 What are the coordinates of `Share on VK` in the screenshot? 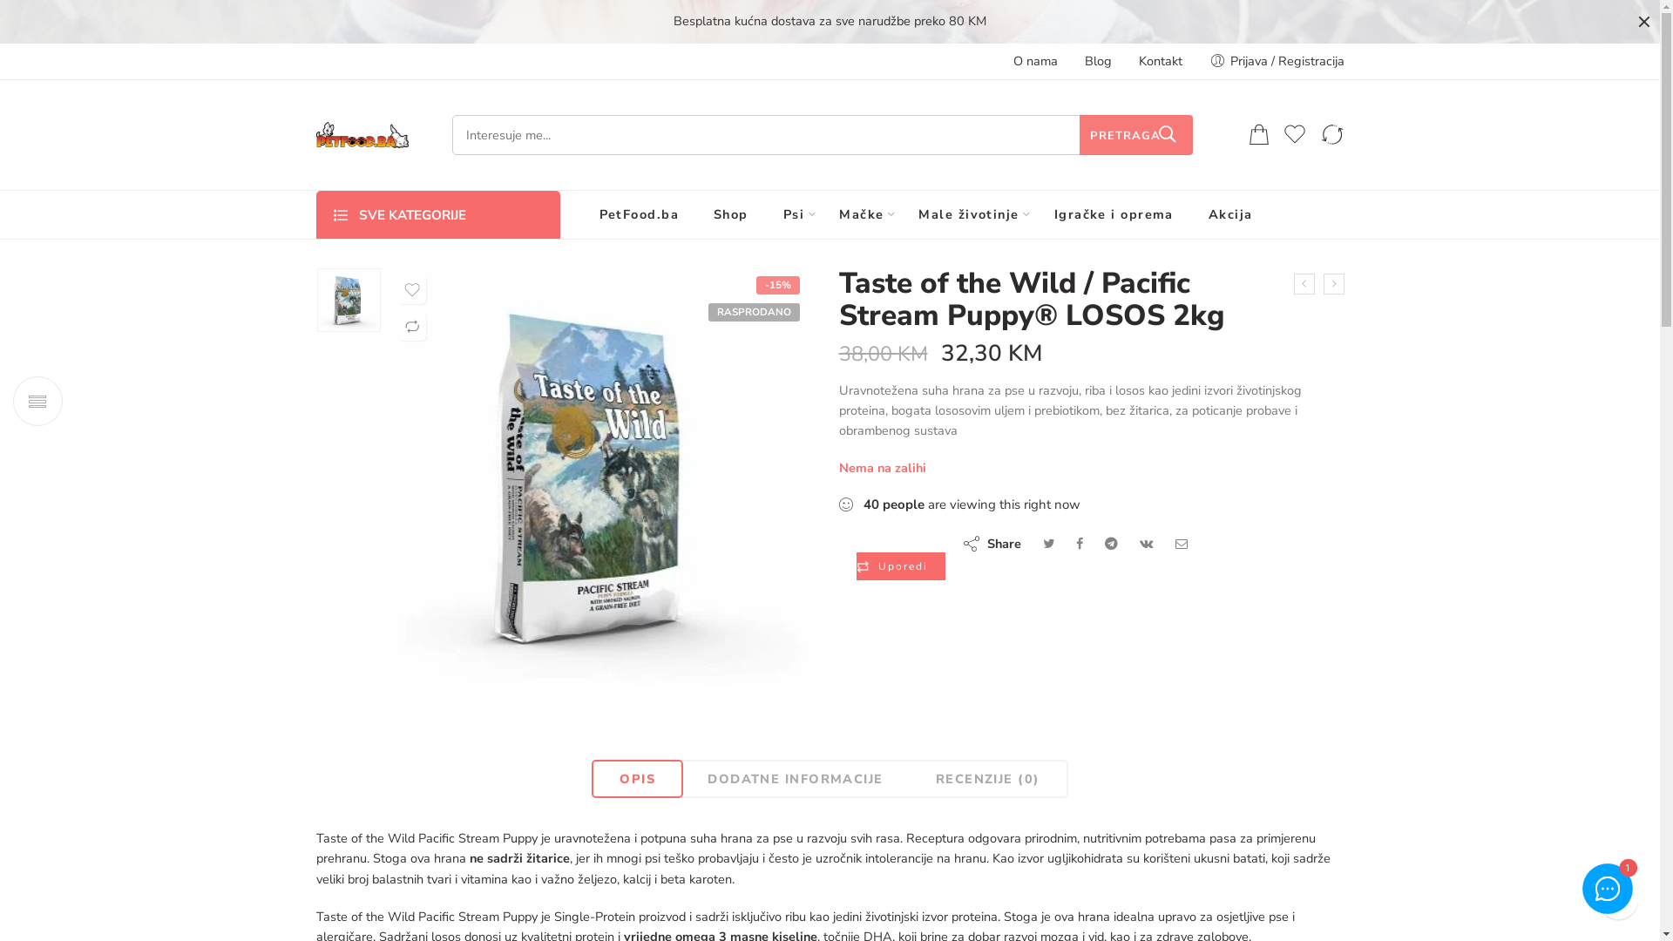 It's located at (1147, 544).